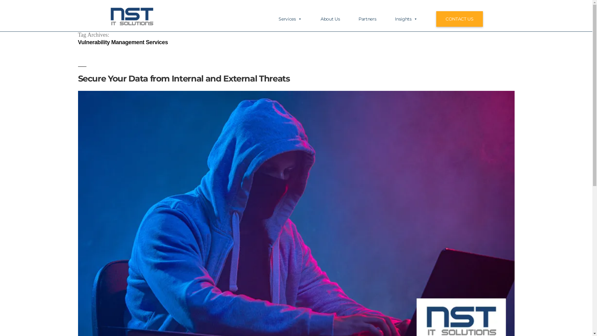 The height and width of the screenshot is (336, 597). Describe the element at coordinates (183, 78) in the screenshot. I see `Secure Your Data from Internal and External Threats` at that location.